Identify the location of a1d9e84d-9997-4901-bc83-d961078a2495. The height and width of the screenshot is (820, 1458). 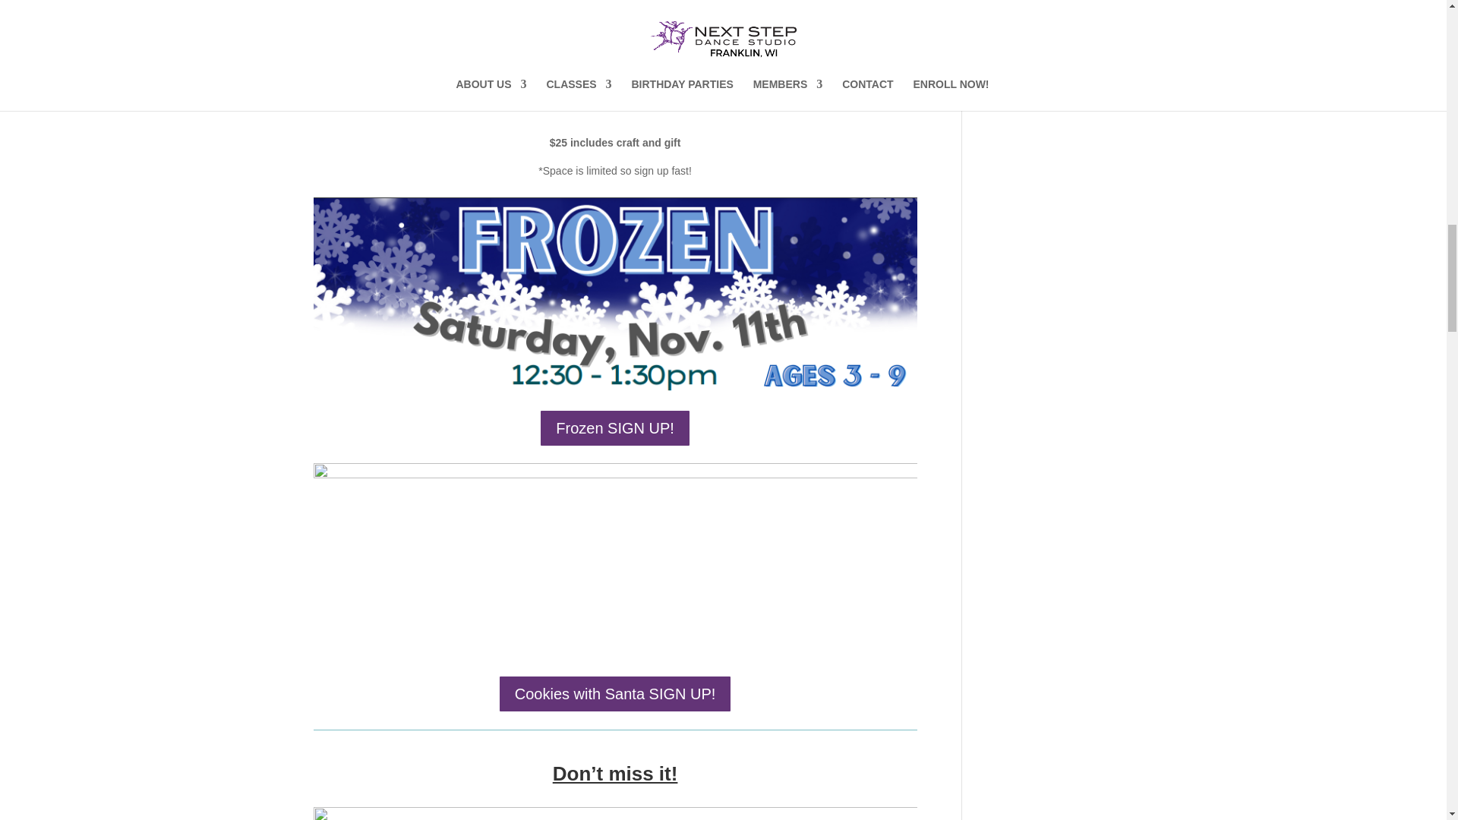
(615, 813).